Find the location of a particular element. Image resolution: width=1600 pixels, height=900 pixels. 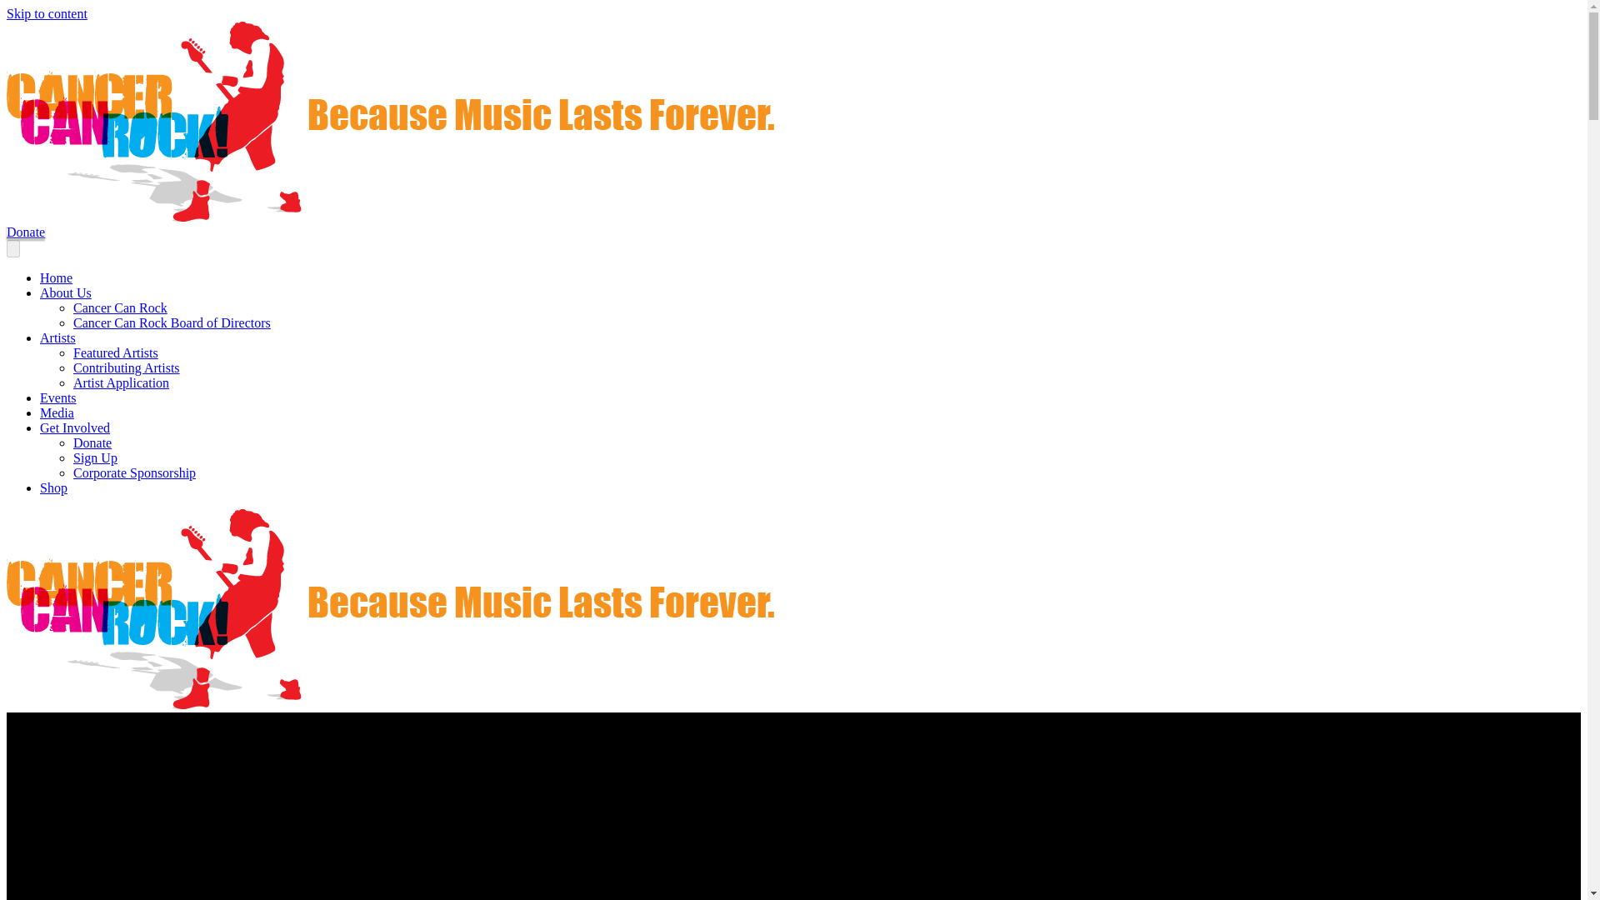

Sign Up is located at coordinates (95, 458).